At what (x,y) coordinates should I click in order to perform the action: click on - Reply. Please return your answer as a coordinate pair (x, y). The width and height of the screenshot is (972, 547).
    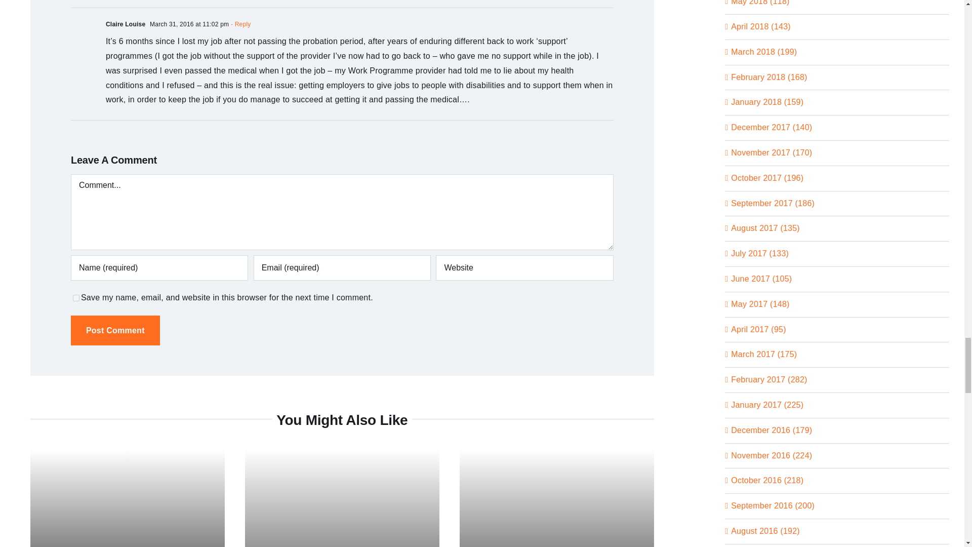
    Looking at the image, I should click on (239, 24).